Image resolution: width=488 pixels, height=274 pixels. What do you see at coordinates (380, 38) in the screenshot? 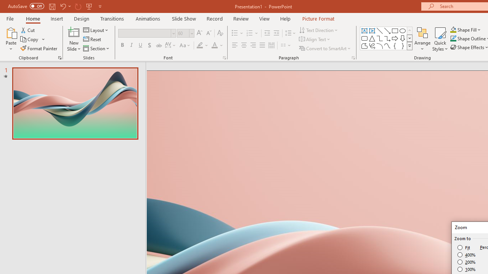
I see `Connector: Elbow` at bounding box center [380, 38].